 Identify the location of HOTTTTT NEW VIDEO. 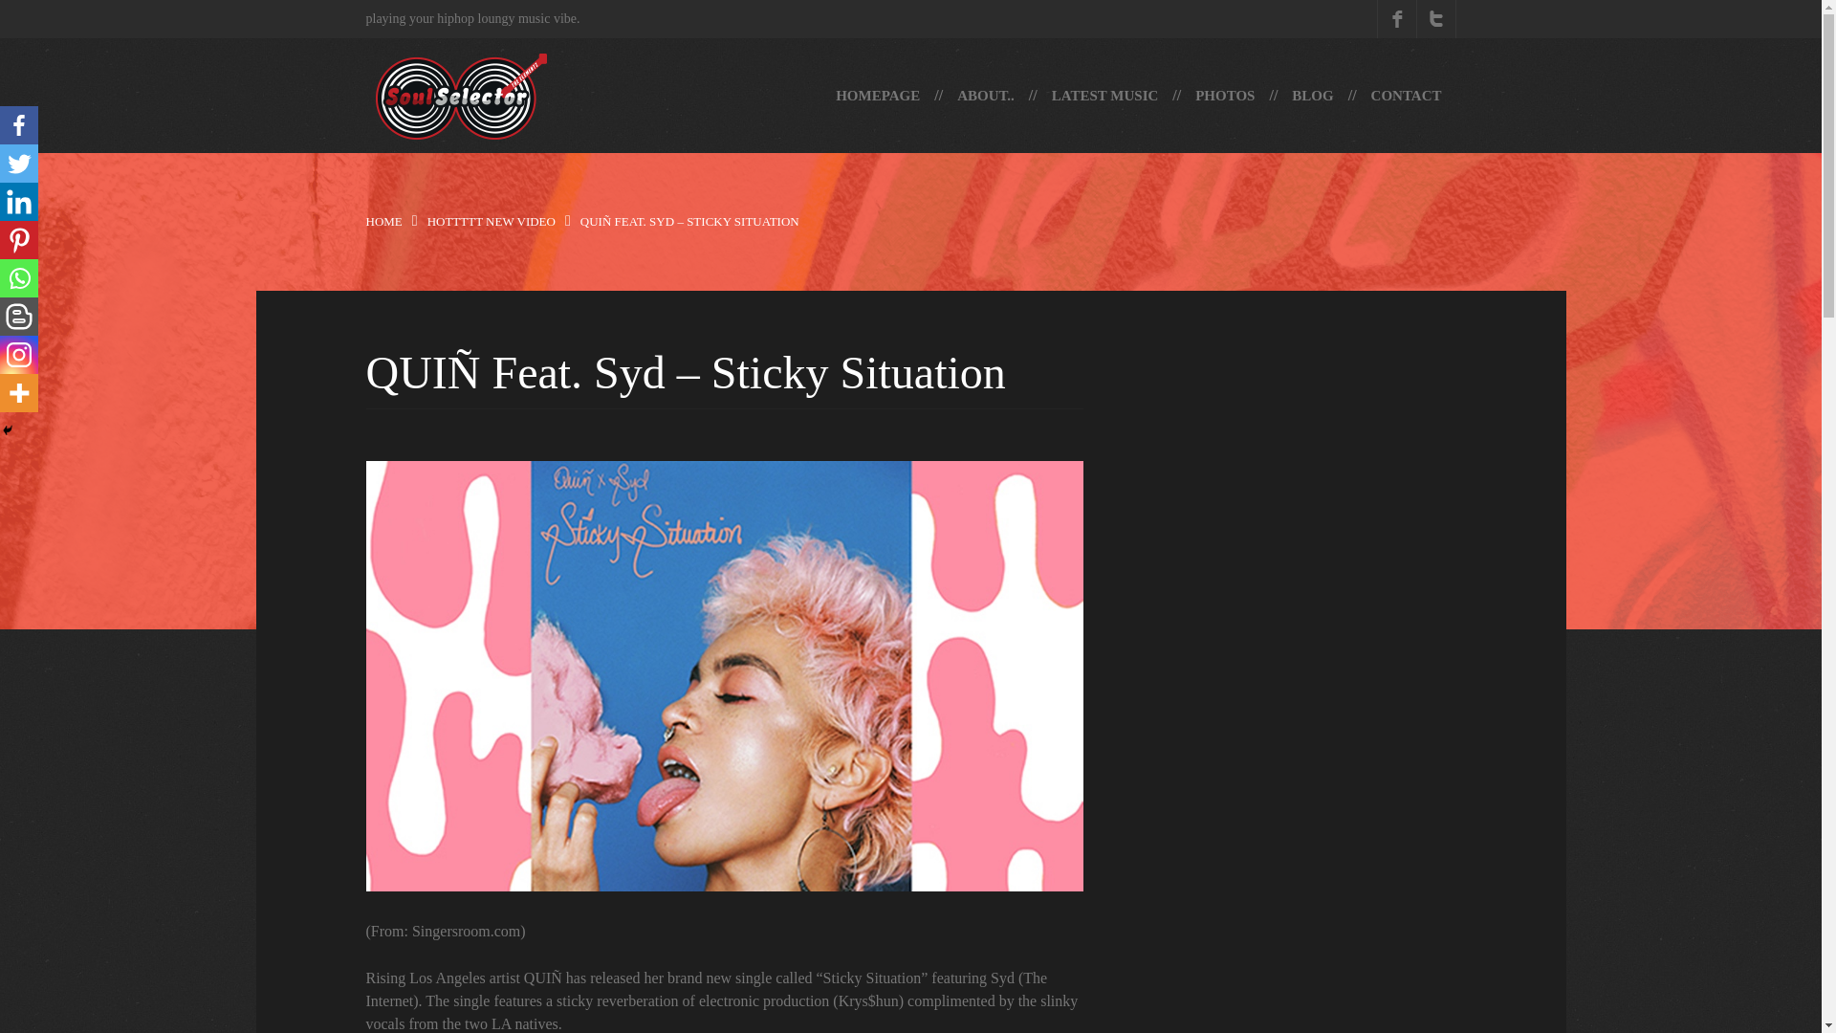
(492, 220).